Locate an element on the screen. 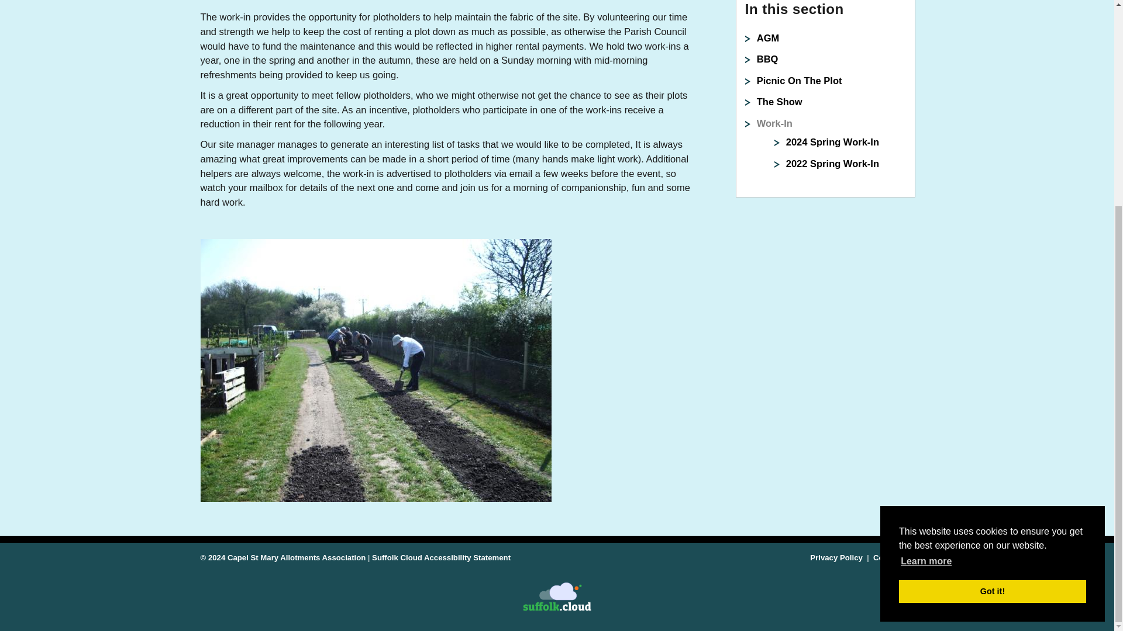 The height and width of the screenshot is (631, 1123). AGM is located at coordinates (768, 38).